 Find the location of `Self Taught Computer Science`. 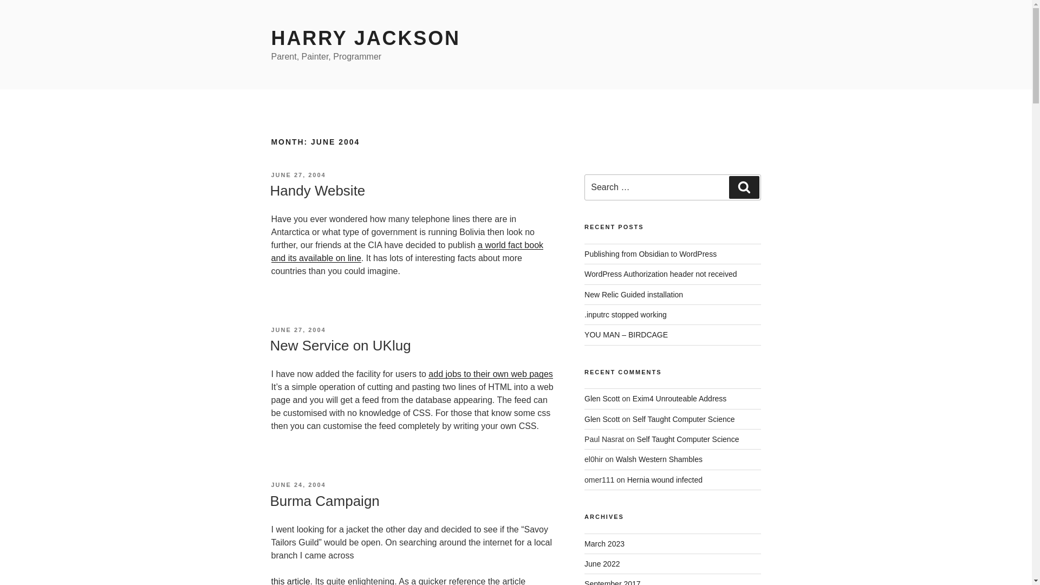

Self Taught Computer Science is located at coordinates (684, 419).